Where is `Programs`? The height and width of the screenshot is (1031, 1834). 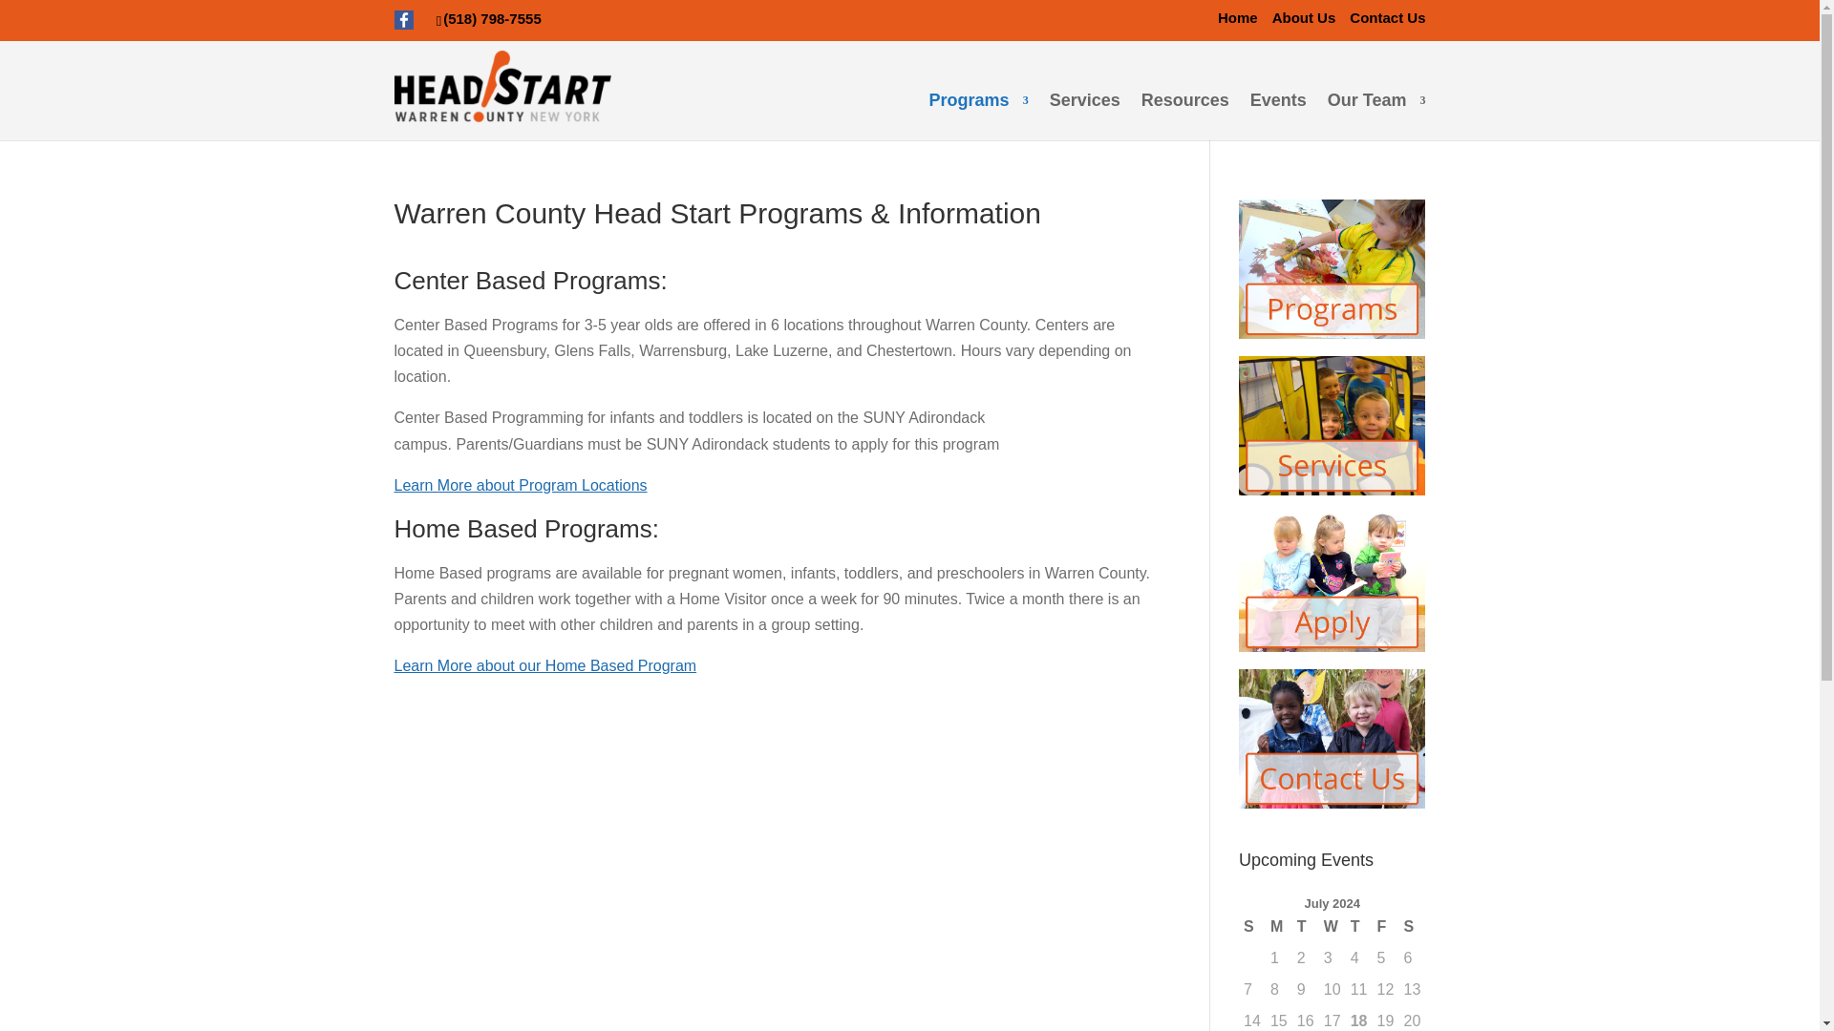
Programs is located at coordinates (979, 116).